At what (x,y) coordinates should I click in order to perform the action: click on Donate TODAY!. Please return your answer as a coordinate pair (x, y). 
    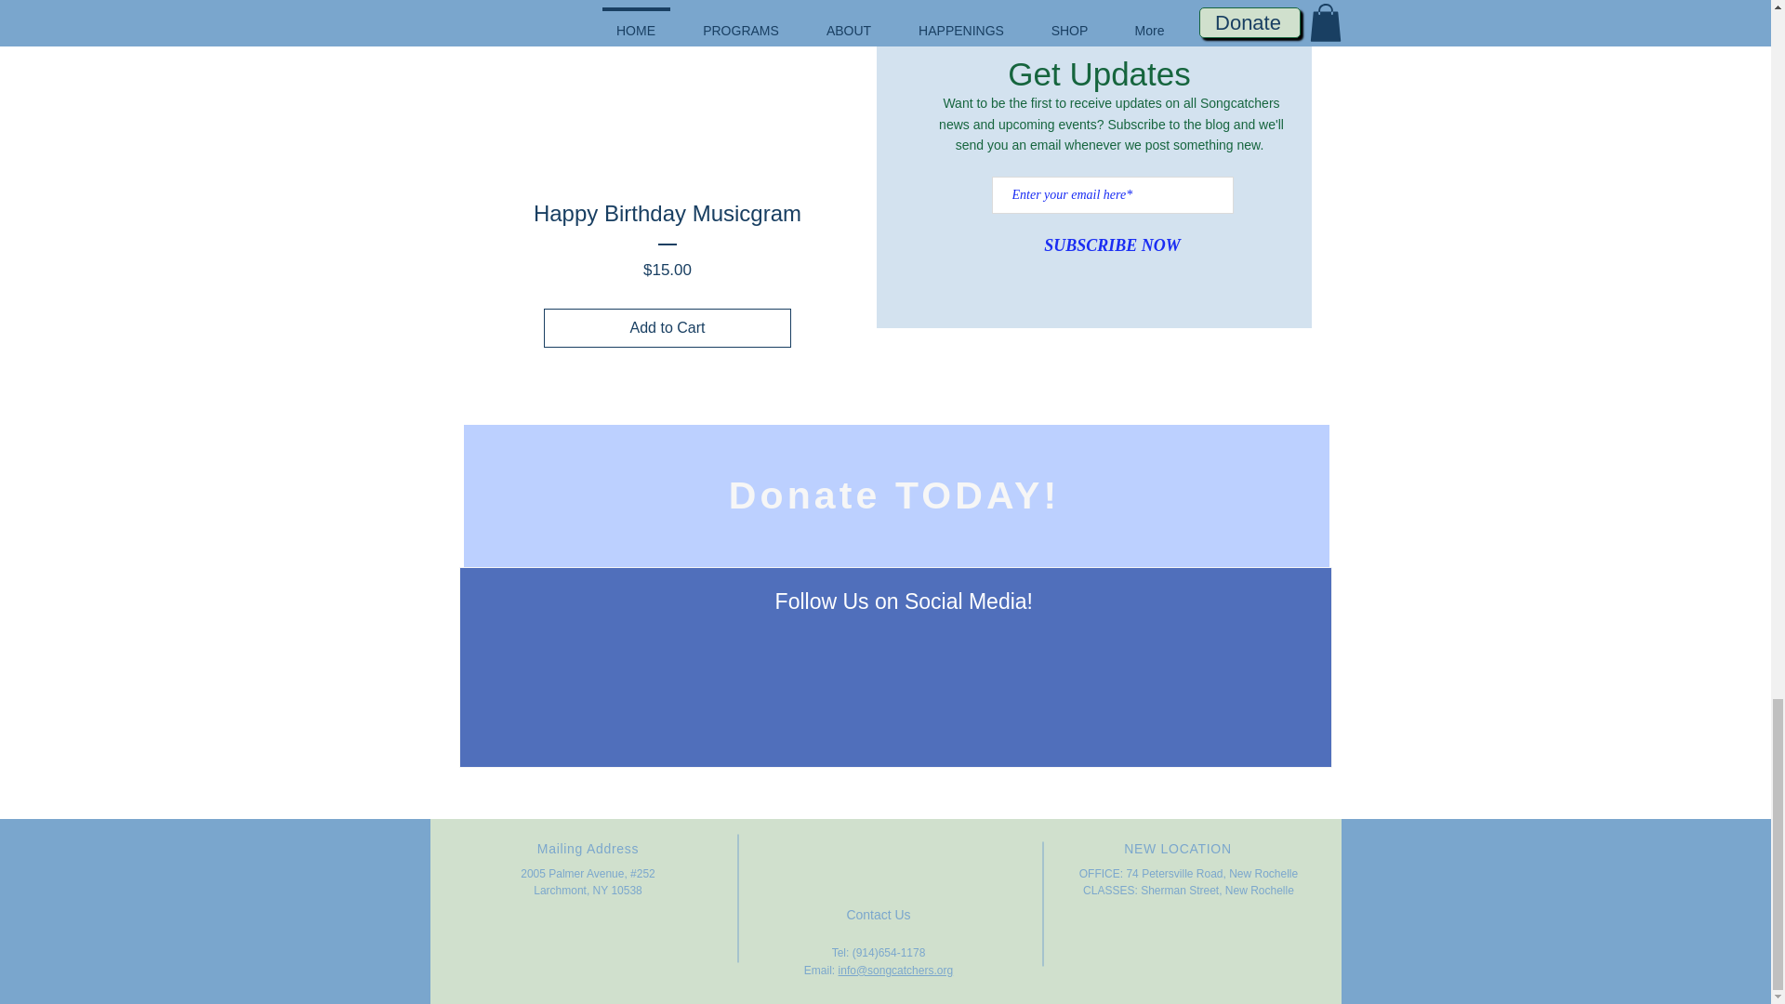
    Looking at the image, I should click on (894, 495).